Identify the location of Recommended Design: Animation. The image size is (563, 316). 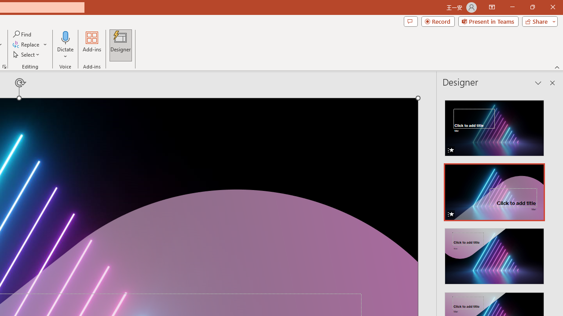
(494, 126).